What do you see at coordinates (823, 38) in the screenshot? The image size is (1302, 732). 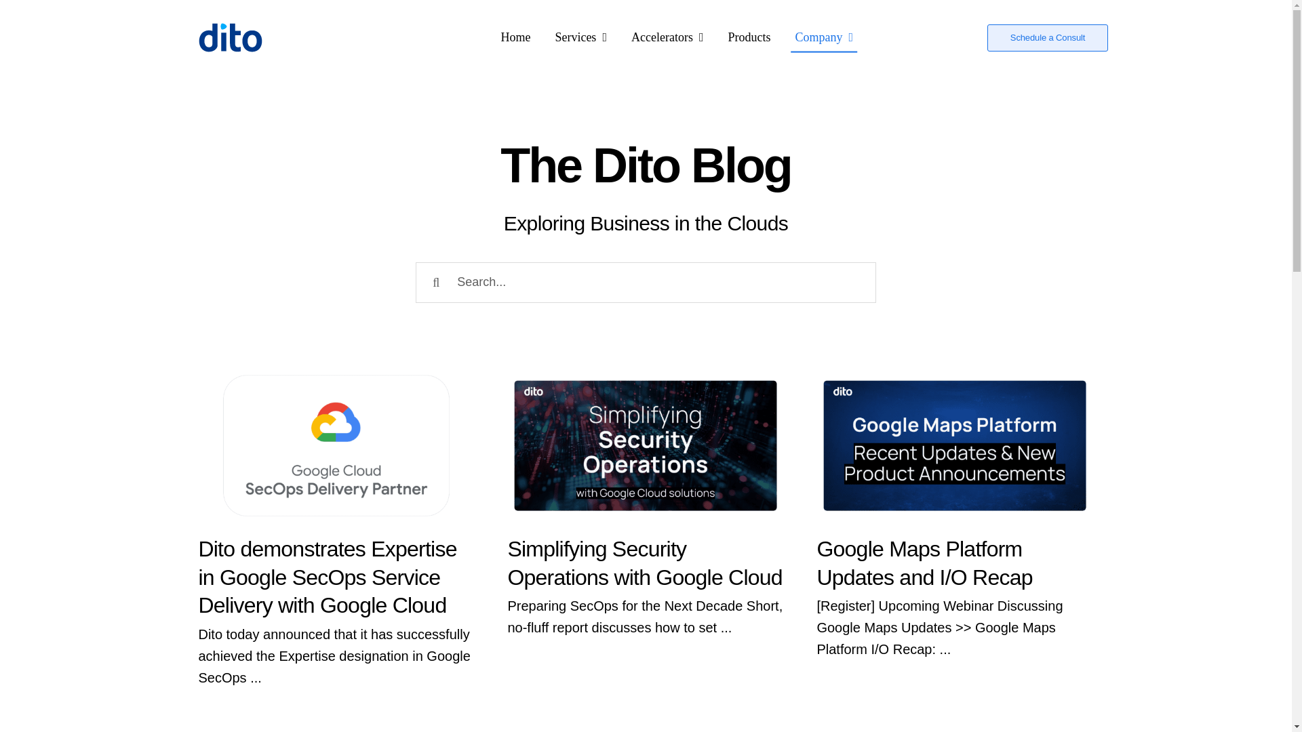 I see `Company` at bounding box center [823, 38].